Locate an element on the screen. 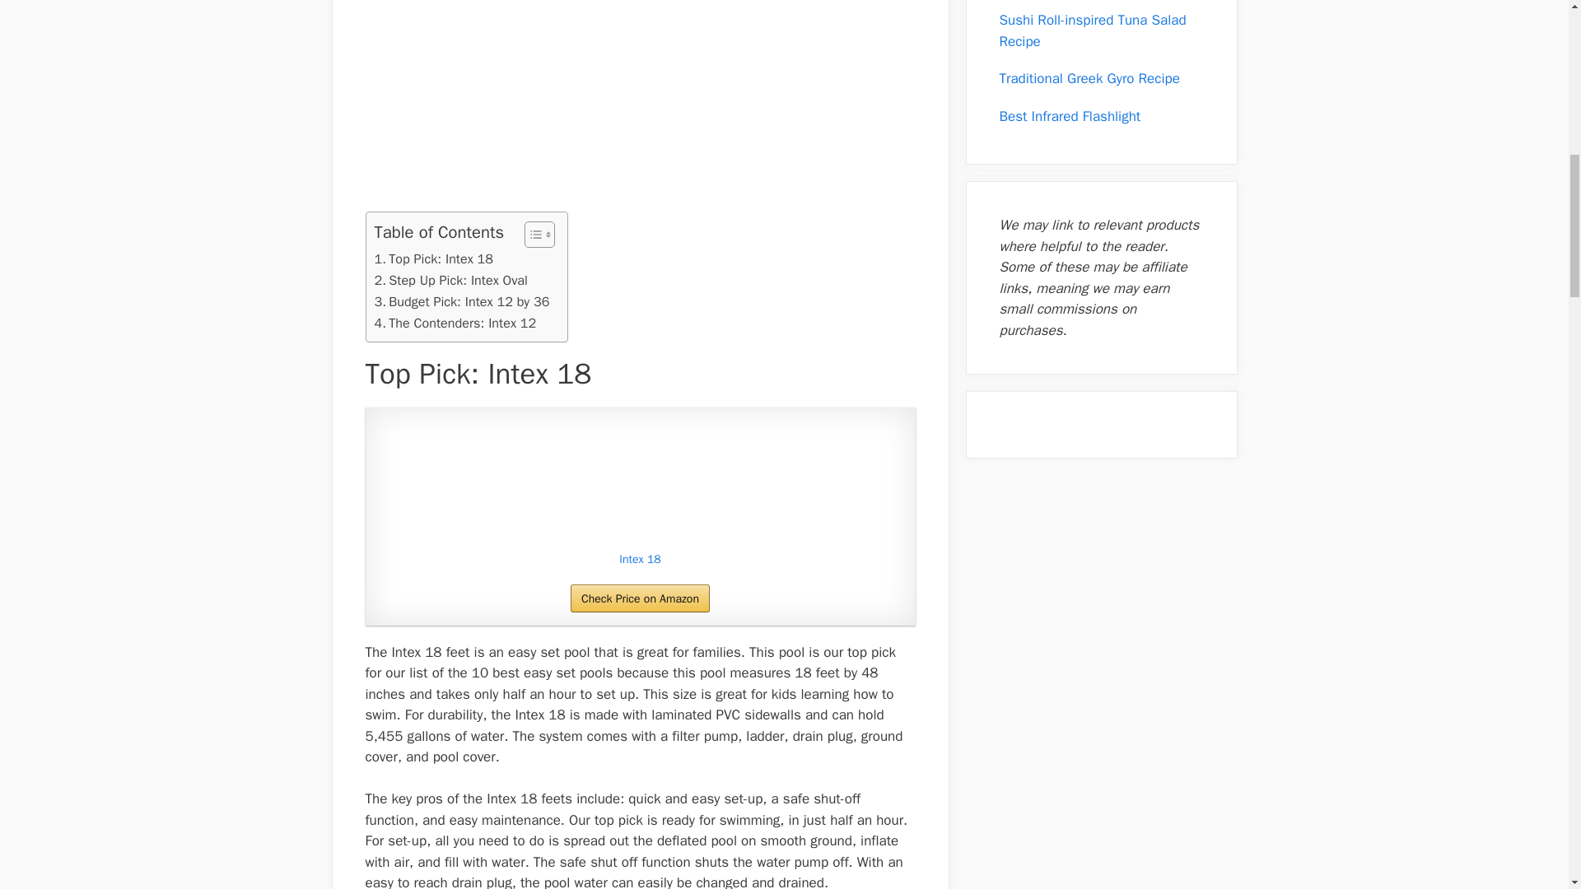 Image resolution: width=1581 pixels, height=889 pixels. Intex 18 is located at coordinates (641, 482).